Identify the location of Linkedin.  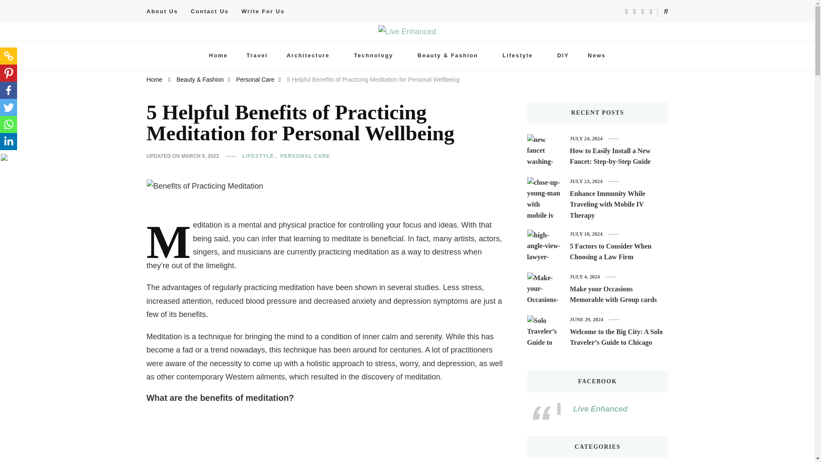
(9, 142).